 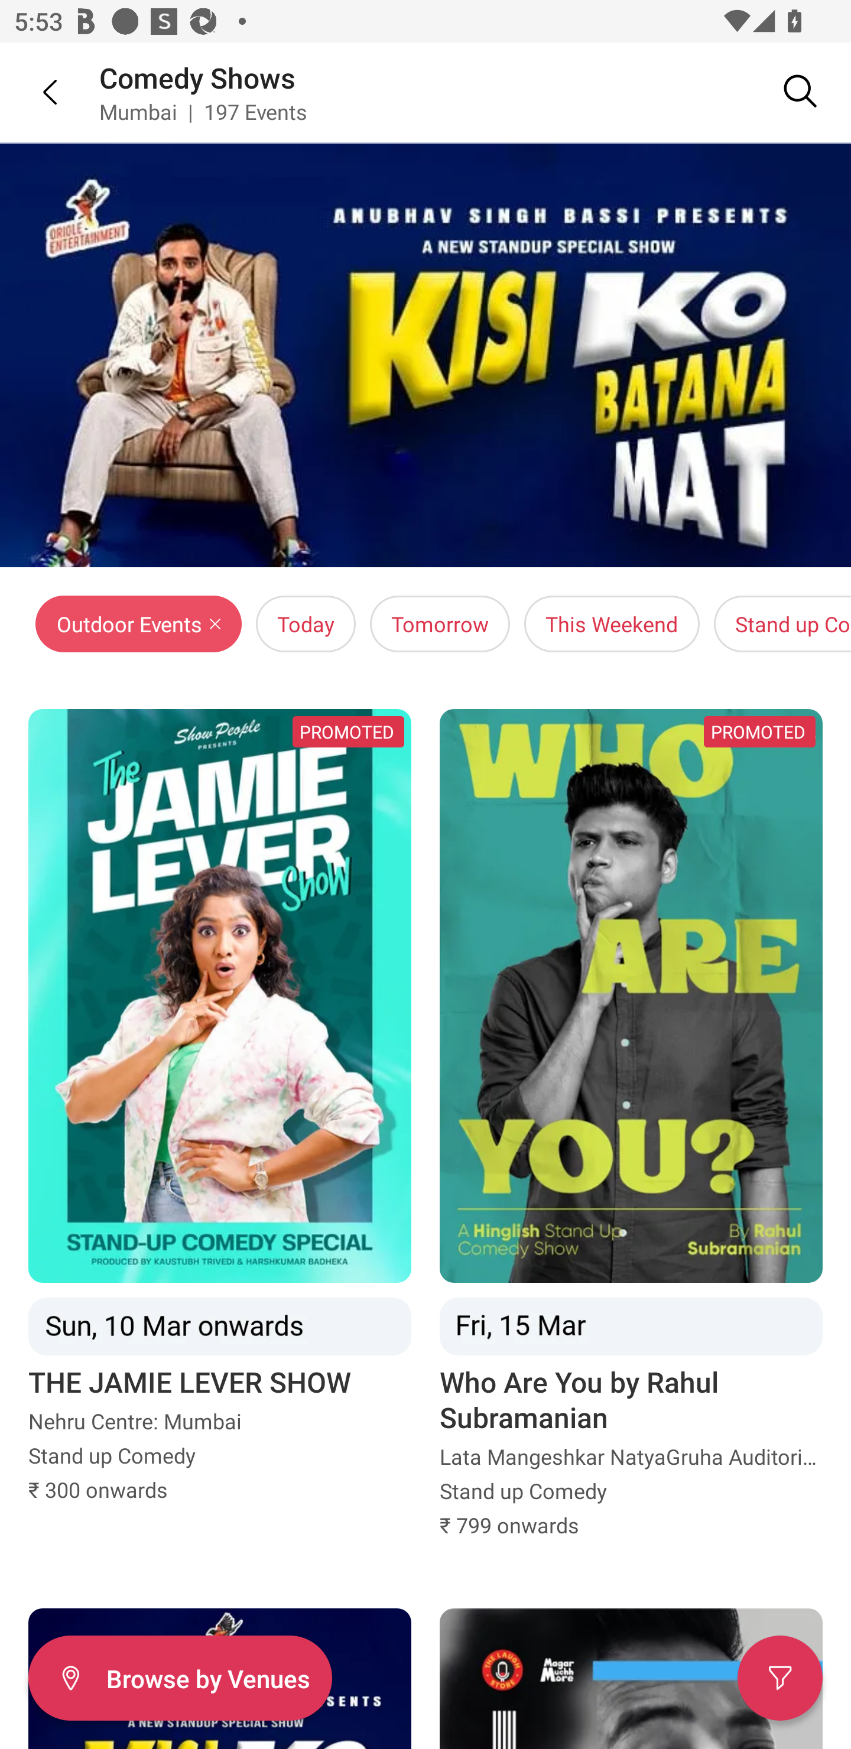 I want to click on Tomorrow, so click(x=440, y=624).